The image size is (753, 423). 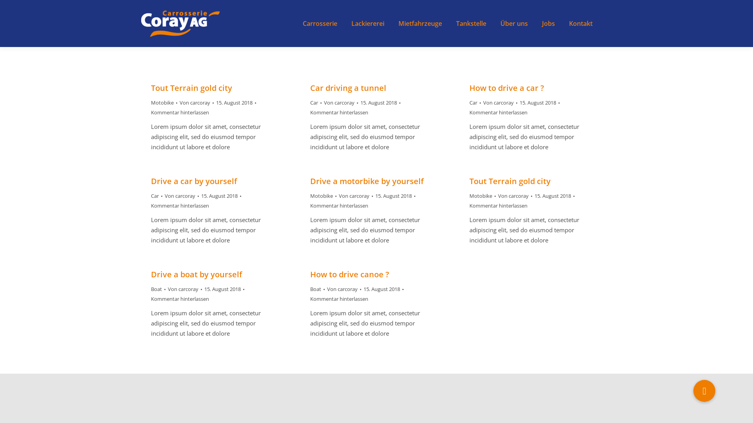 I want to click on Von carcoray, so click(x=197, y=103).